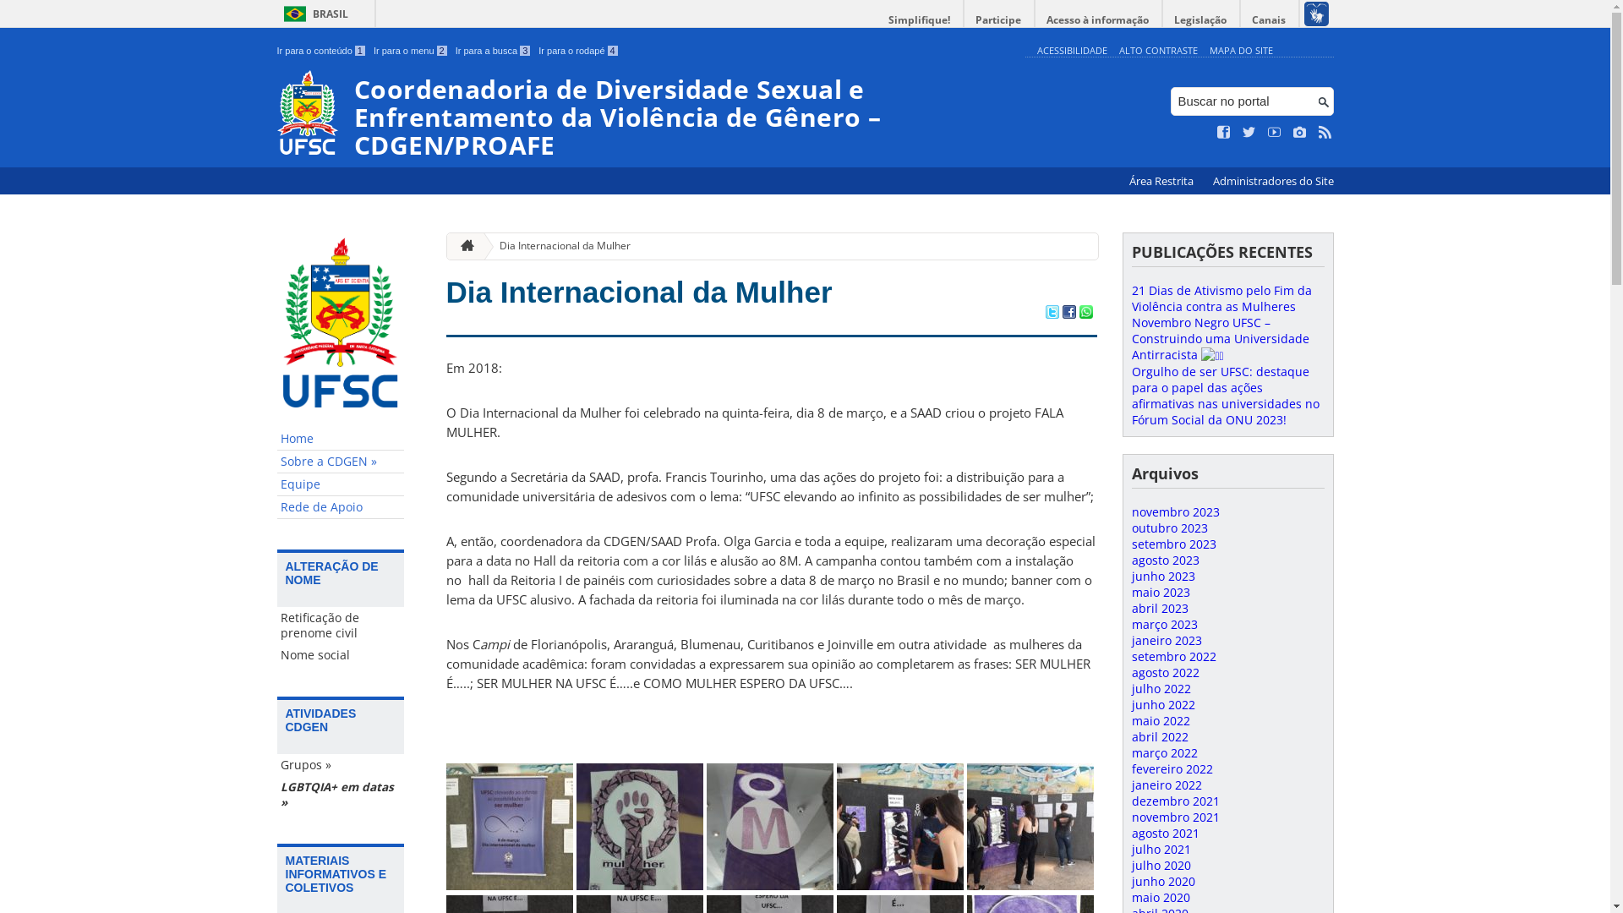 The image size is (1623, 913). What do you see at coordinates (1163, 577) in the screenshot?
I see `junho 2023` at bounding box center [1163, 577].